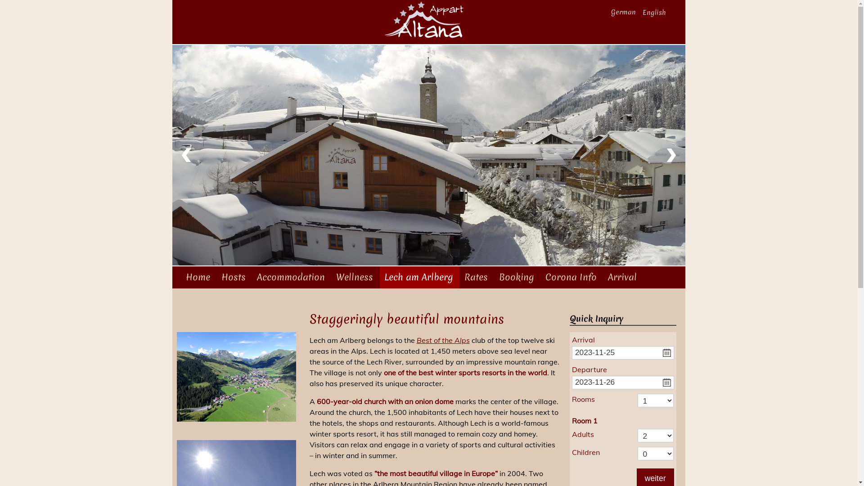 This screenshot has width=864, height=486. What do you see at coordinates (443, 340) in the screenshot?
I see `Best of the Alps` at bounding box center [443, 340].